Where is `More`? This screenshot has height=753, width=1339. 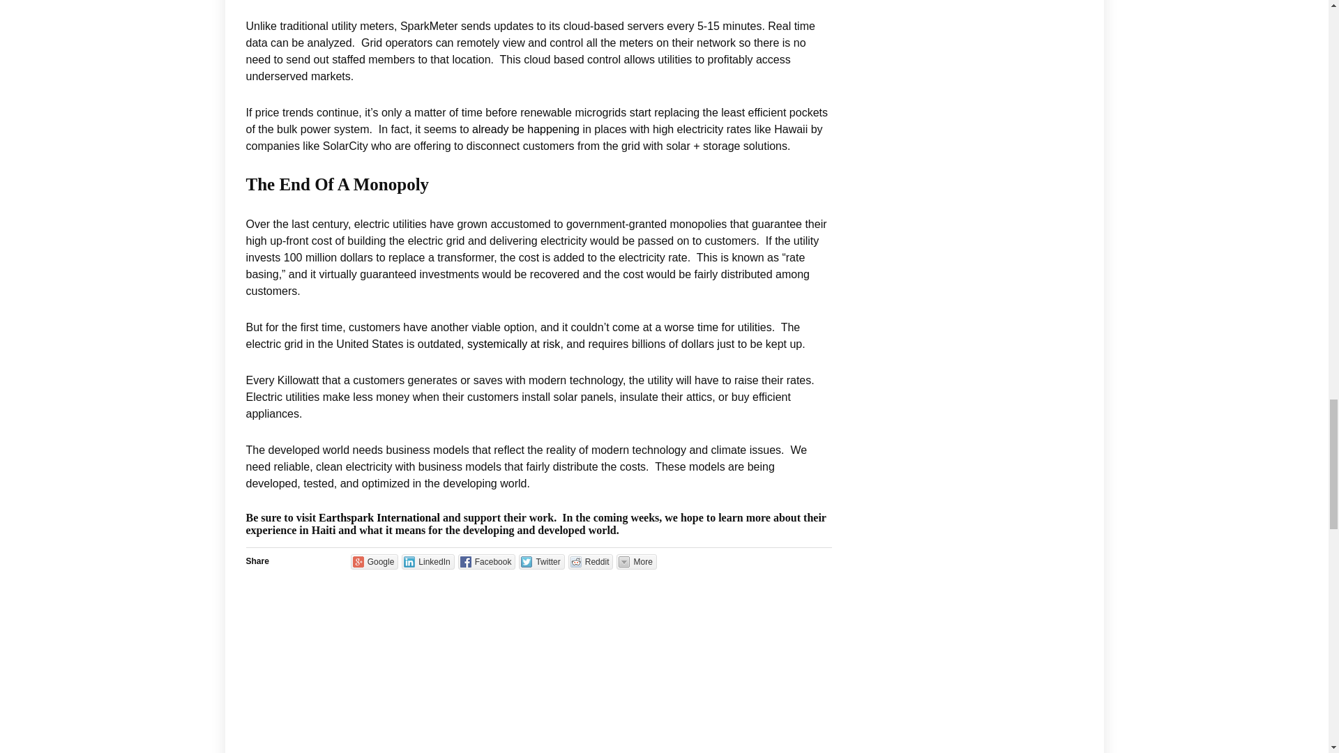
More is located at coordinates (636, 561).